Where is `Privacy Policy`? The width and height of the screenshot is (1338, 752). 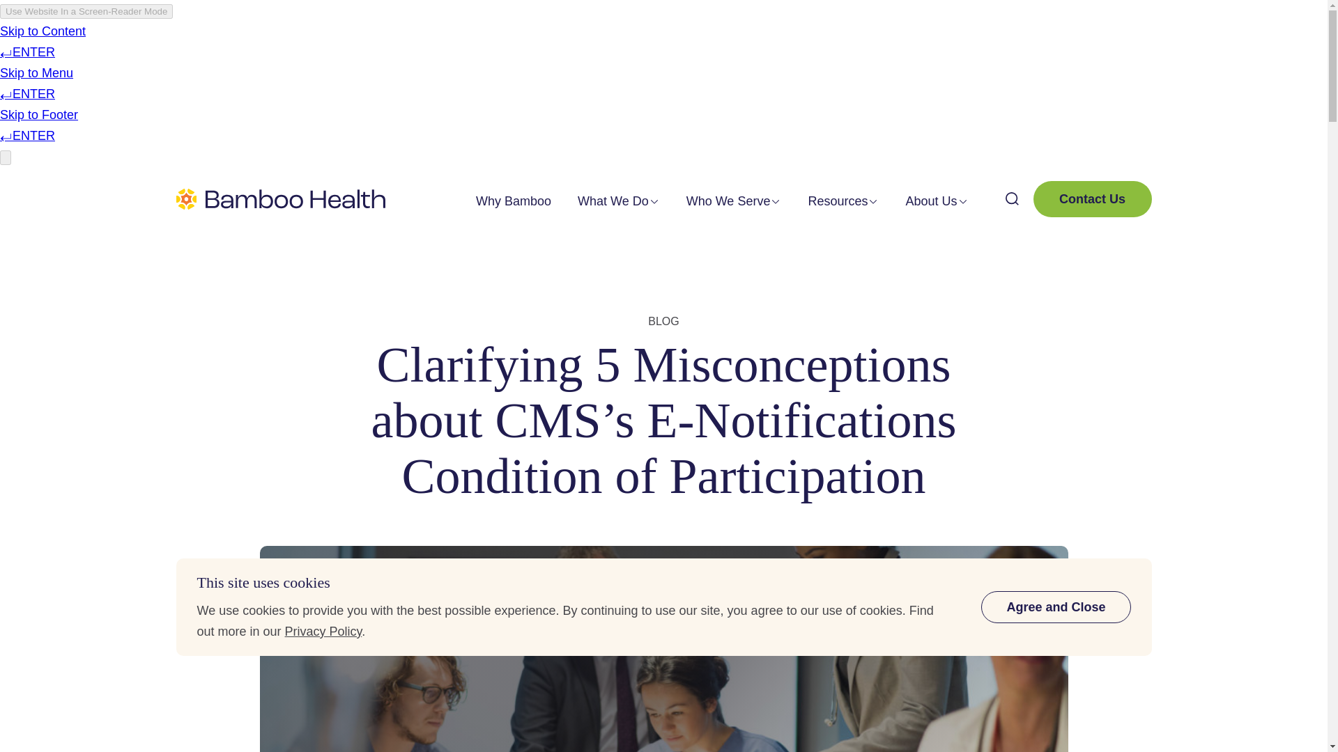 Privacy Policy is located at coordinates (323, 631).